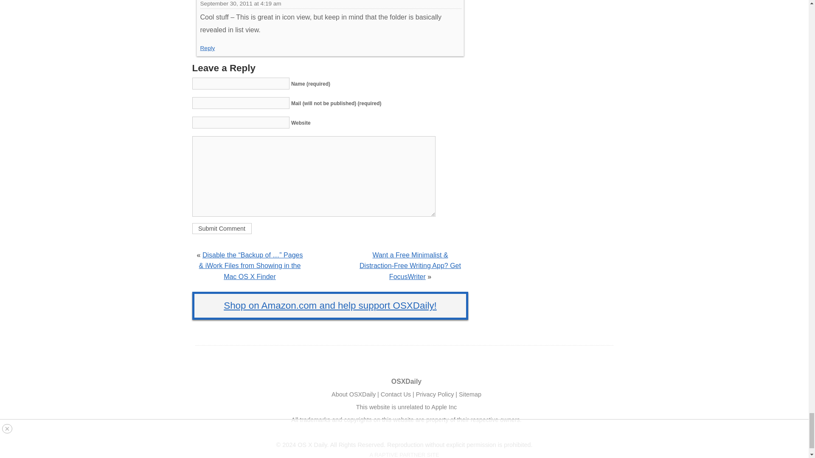 The height and width of the screenshot is (458, 815). Describe the element at coordinates (221, 228) in the screenshot. I see `Submit Comment` at that location.